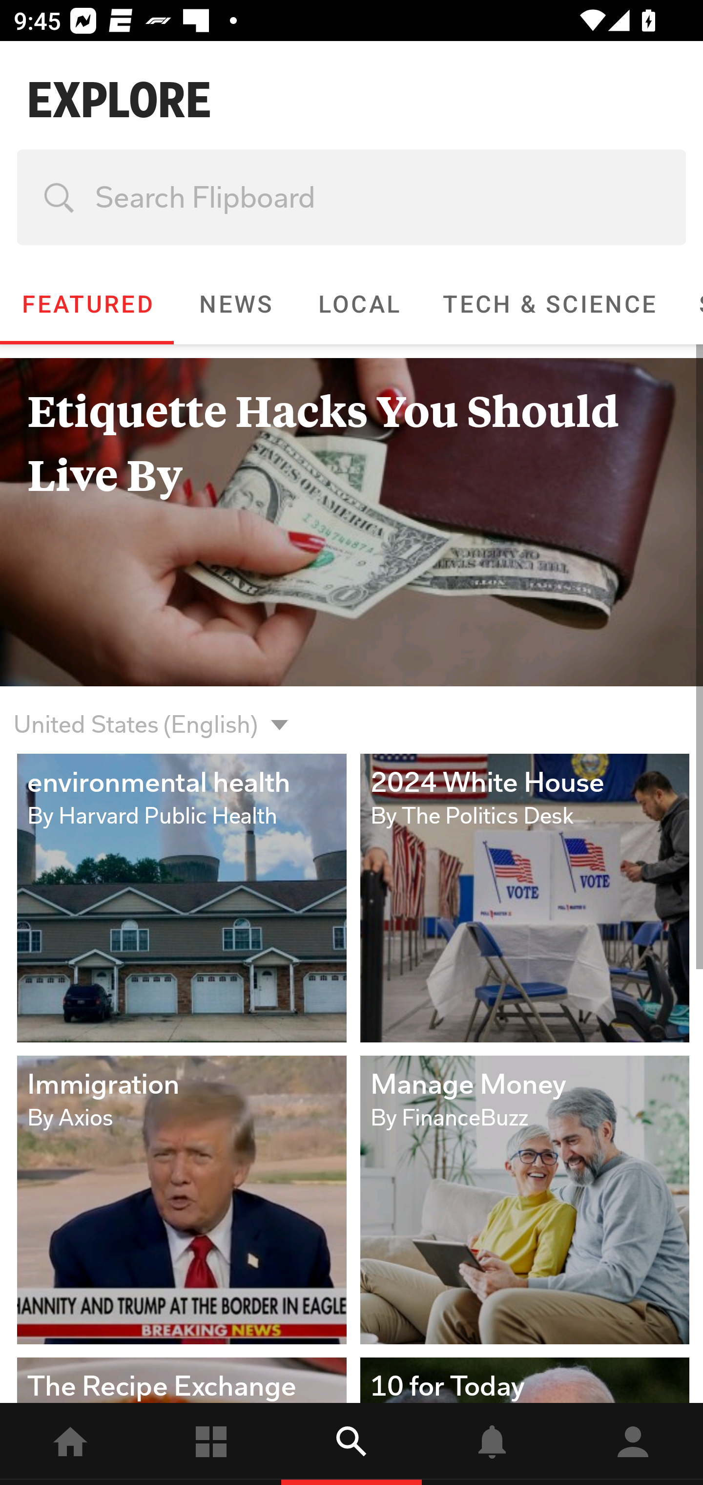 The image size is (703, 1485). Describe the element at coordinates (549, 304) in the screenshot. I see `Tech & Science TECH & SCIENCE` at that location.